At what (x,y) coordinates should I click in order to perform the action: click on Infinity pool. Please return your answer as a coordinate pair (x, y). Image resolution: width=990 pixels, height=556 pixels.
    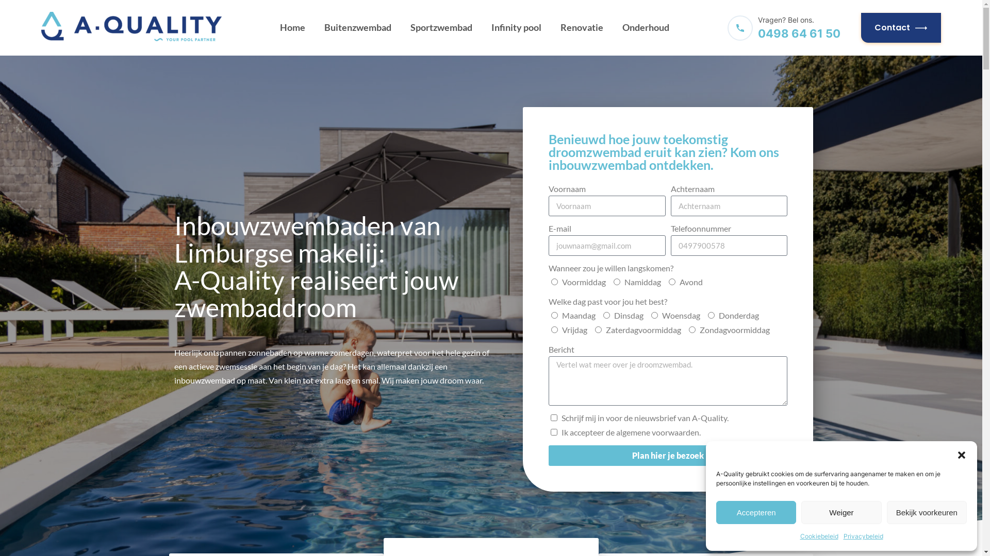
    Looking at the image, I should click on (517, 28).